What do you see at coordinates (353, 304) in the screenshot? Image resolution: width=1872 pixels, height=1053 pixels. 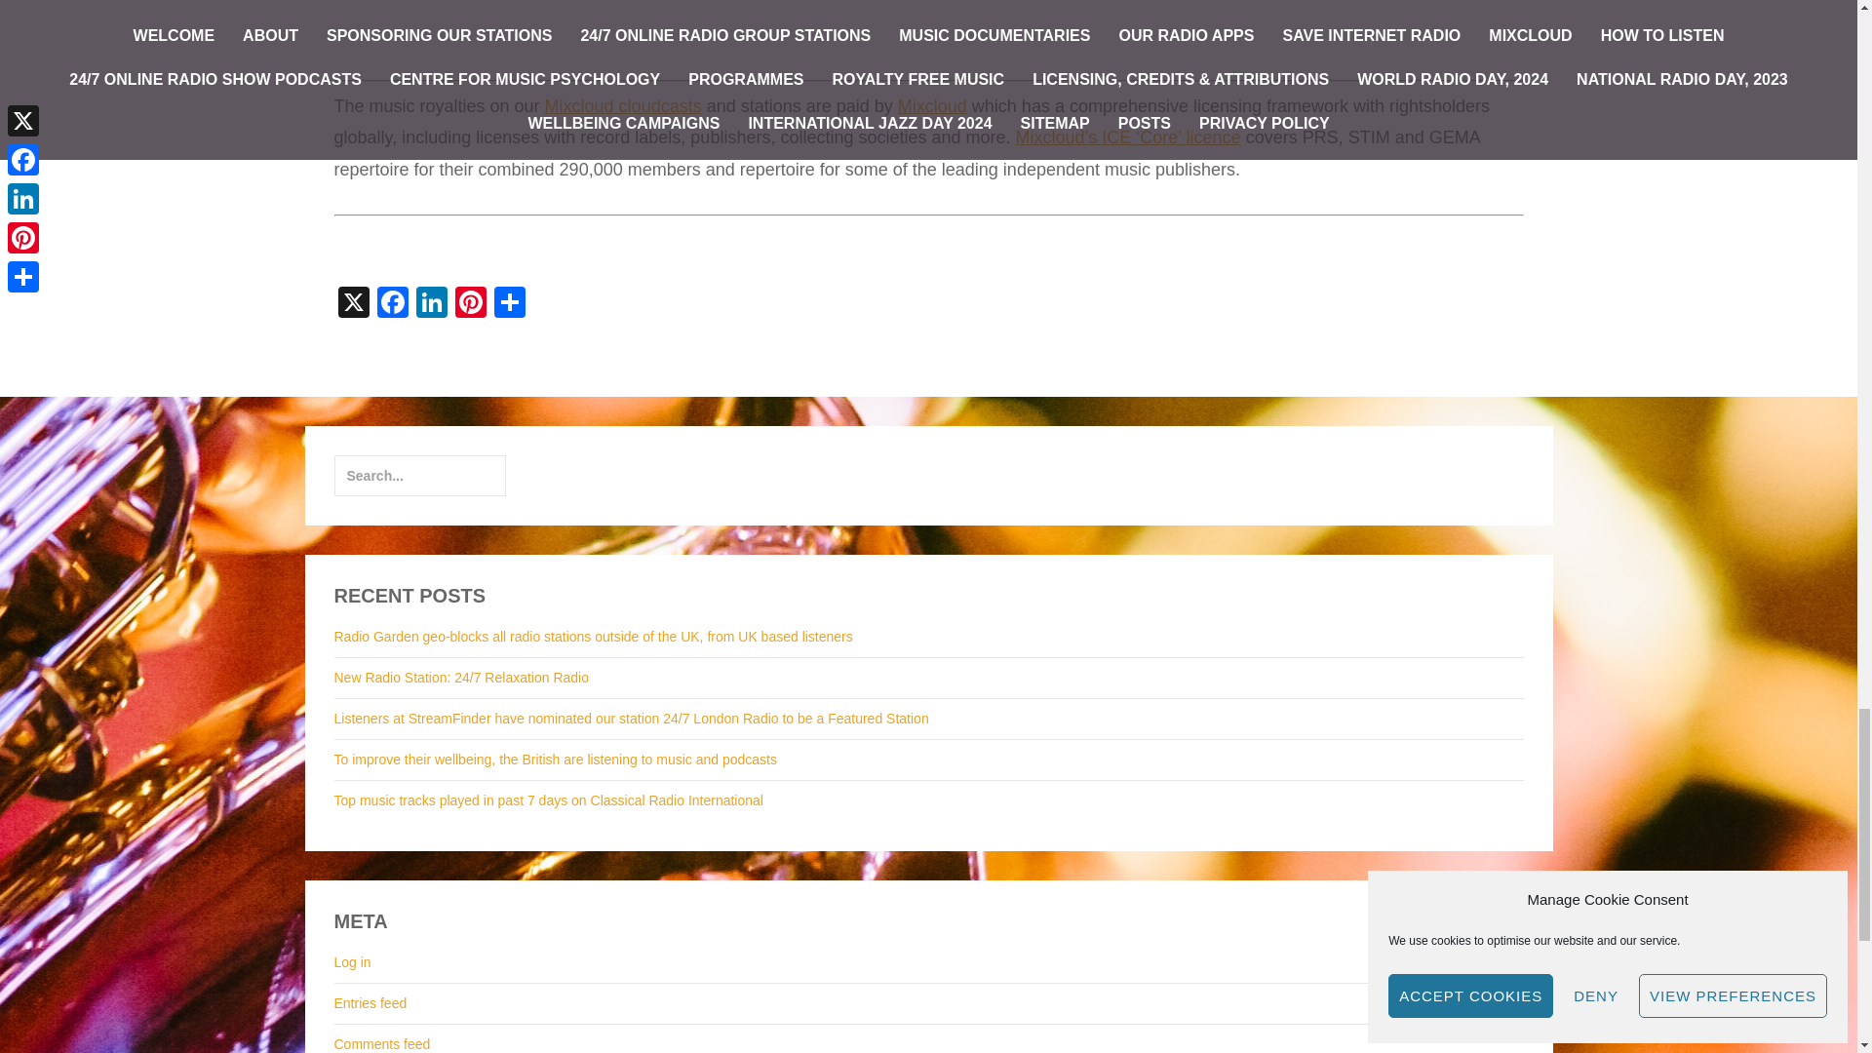 I see `X` at bounding box center [353, 304].